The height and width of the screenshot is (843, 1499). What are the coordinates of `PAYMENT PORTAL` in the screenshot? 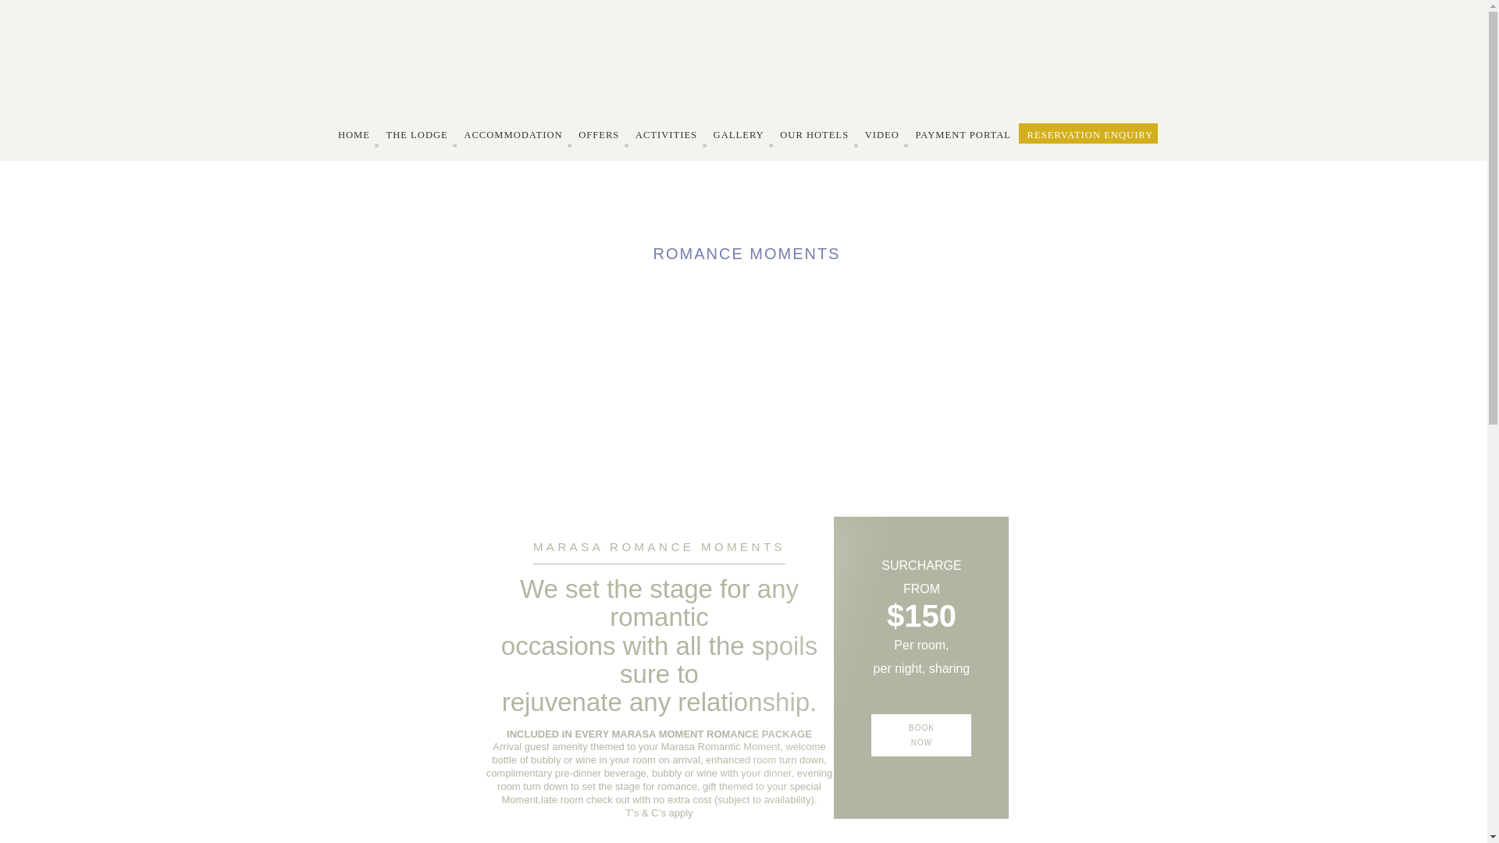 It's located at (963, 135).